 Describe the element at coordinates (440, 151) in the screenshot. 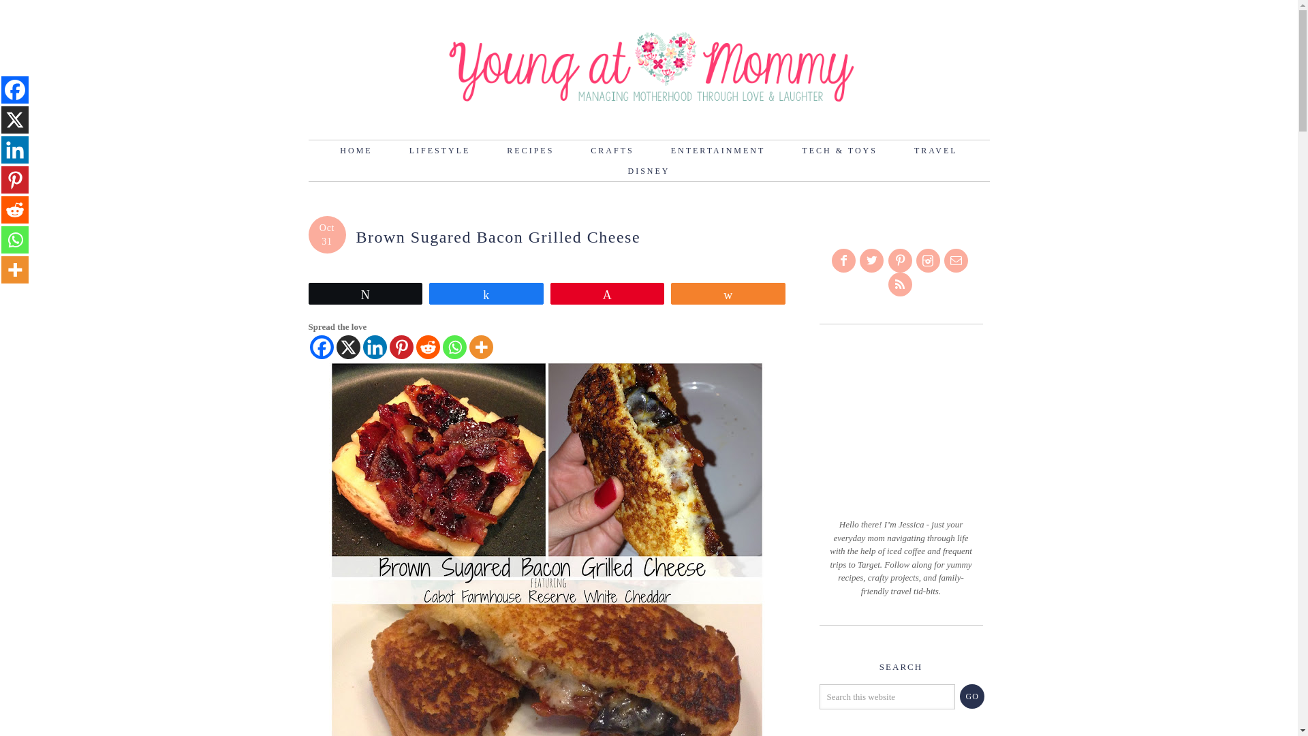

I see `LIFESTYLE` at that location.